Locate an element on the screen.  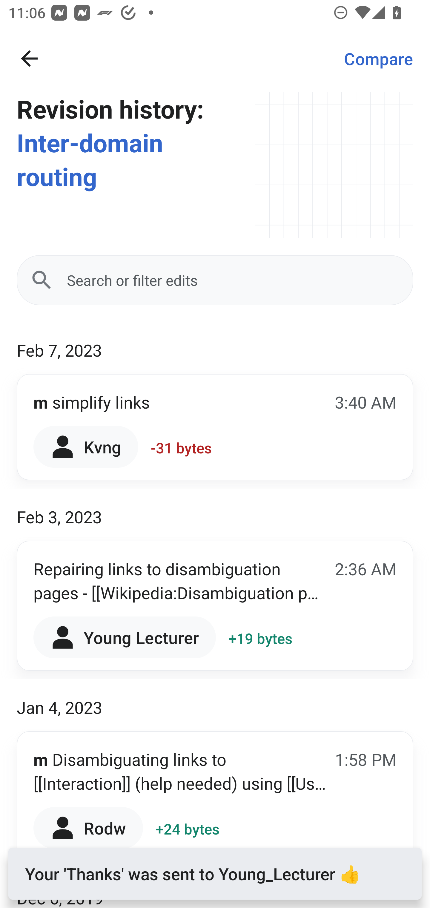
Kvng is located at coordinates (86, 447).